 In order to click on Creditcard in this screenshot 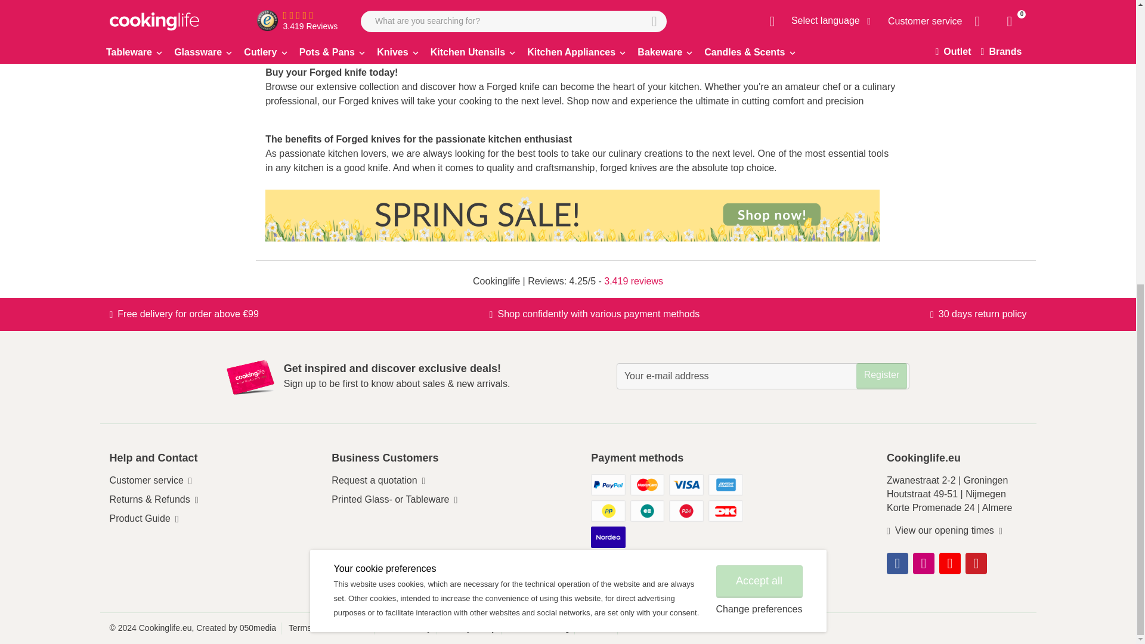, I will do `click(608, 510)`.